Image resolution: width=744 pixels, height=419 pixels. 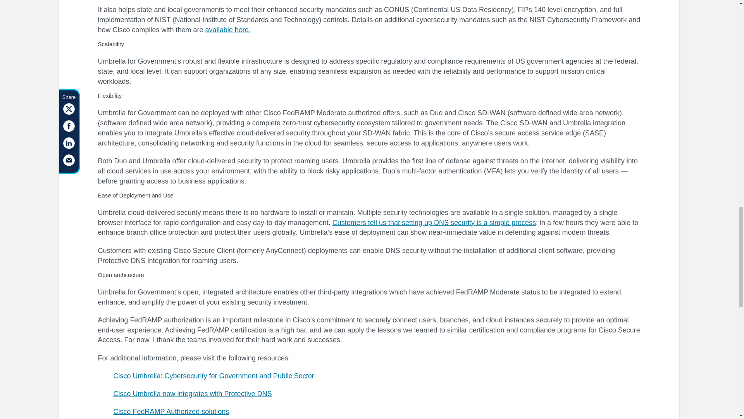 What do you see at coordinates (228, 29) in the screenshot?
I see `available here.` at bounding box center [228, 29].